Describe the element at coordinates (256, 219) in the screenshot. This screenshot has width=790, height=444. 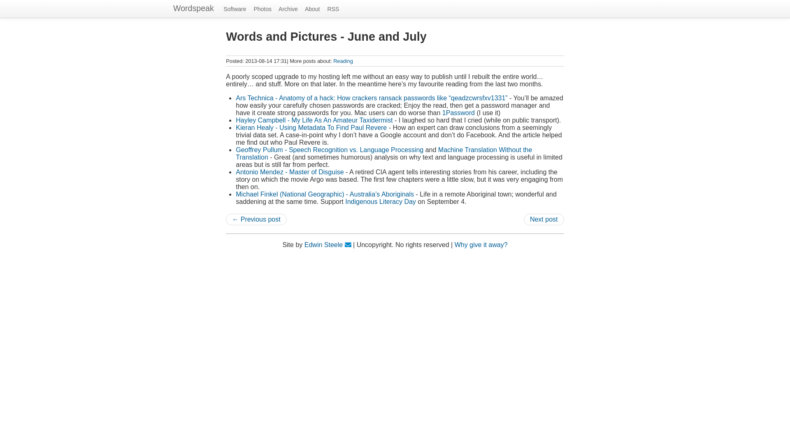
I see `Words and Pictures - May` at that location.